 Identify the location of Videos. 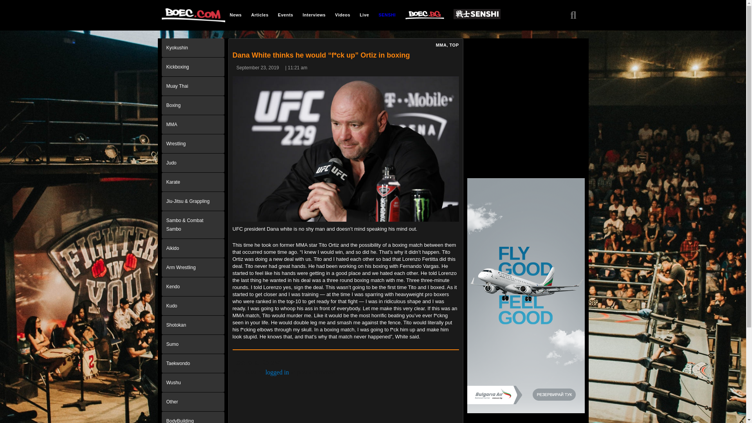
(343, 14).